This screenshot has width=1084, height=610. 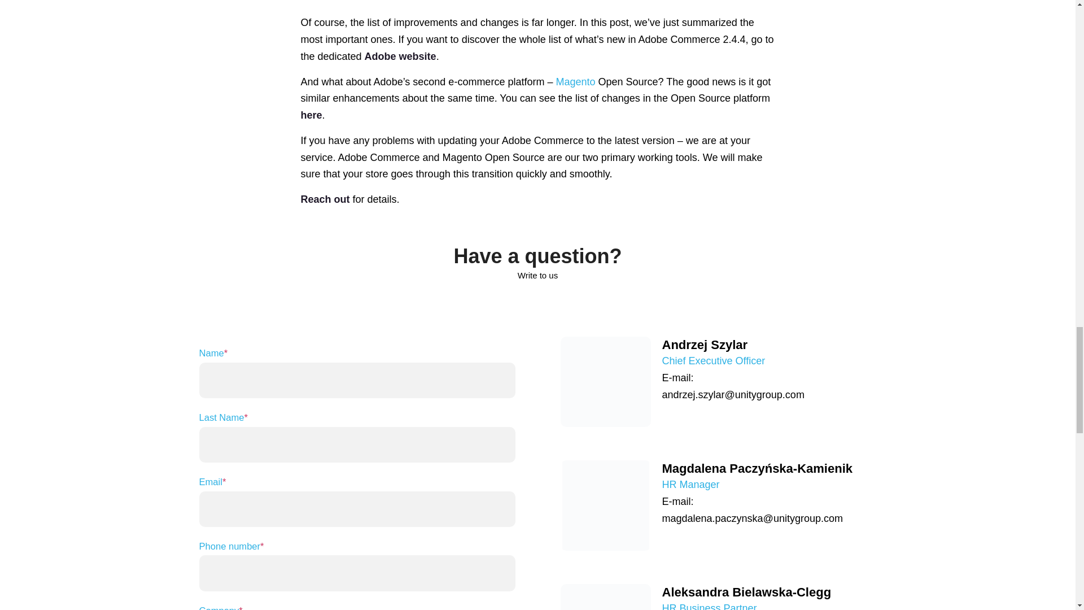 I want to click on This is required, so click(x=246, y=418).